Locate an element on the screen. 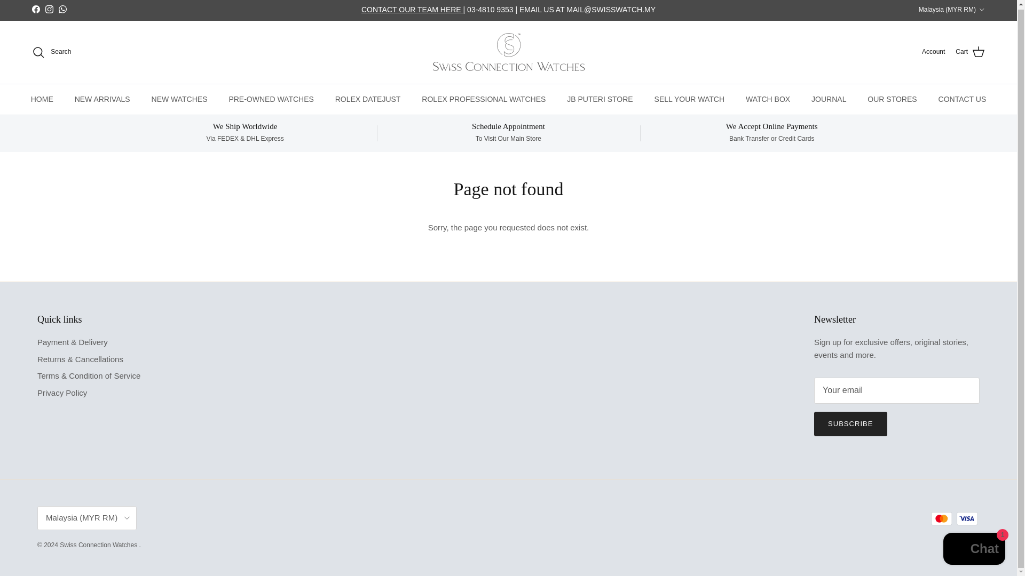 The width and height of the screenshot is (1025, 576). CONTACT OUR TEAM HERE is located at coordinates (412, 9).